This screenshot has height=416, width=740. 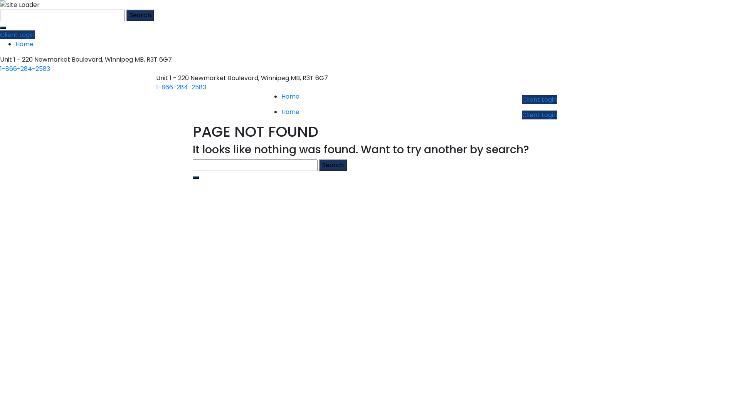 What do you see at coordinates (140, 15) in the screenshot?
I see `Search` at bounding box center [140, 15].